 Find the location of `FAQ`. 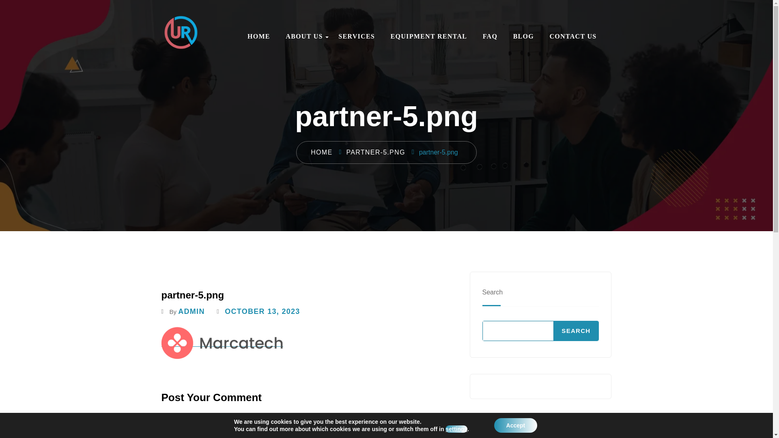

FAQ is located at coordinates (490, 36).